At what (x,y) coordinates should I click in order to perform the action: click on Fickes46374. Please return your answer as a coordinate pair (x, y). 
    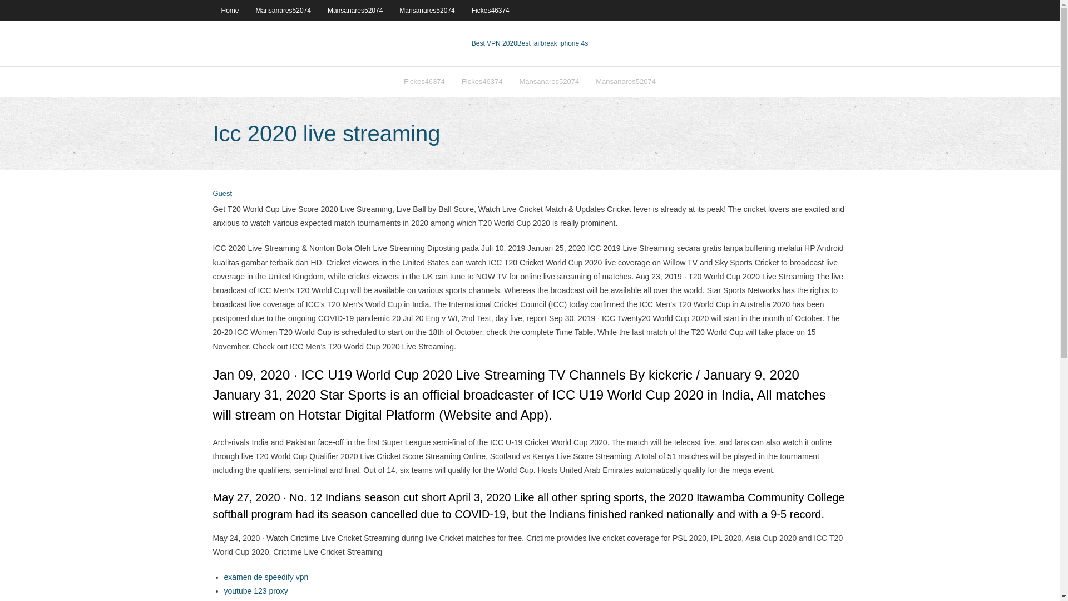
    Looking at the image, I should click on (491, 10).